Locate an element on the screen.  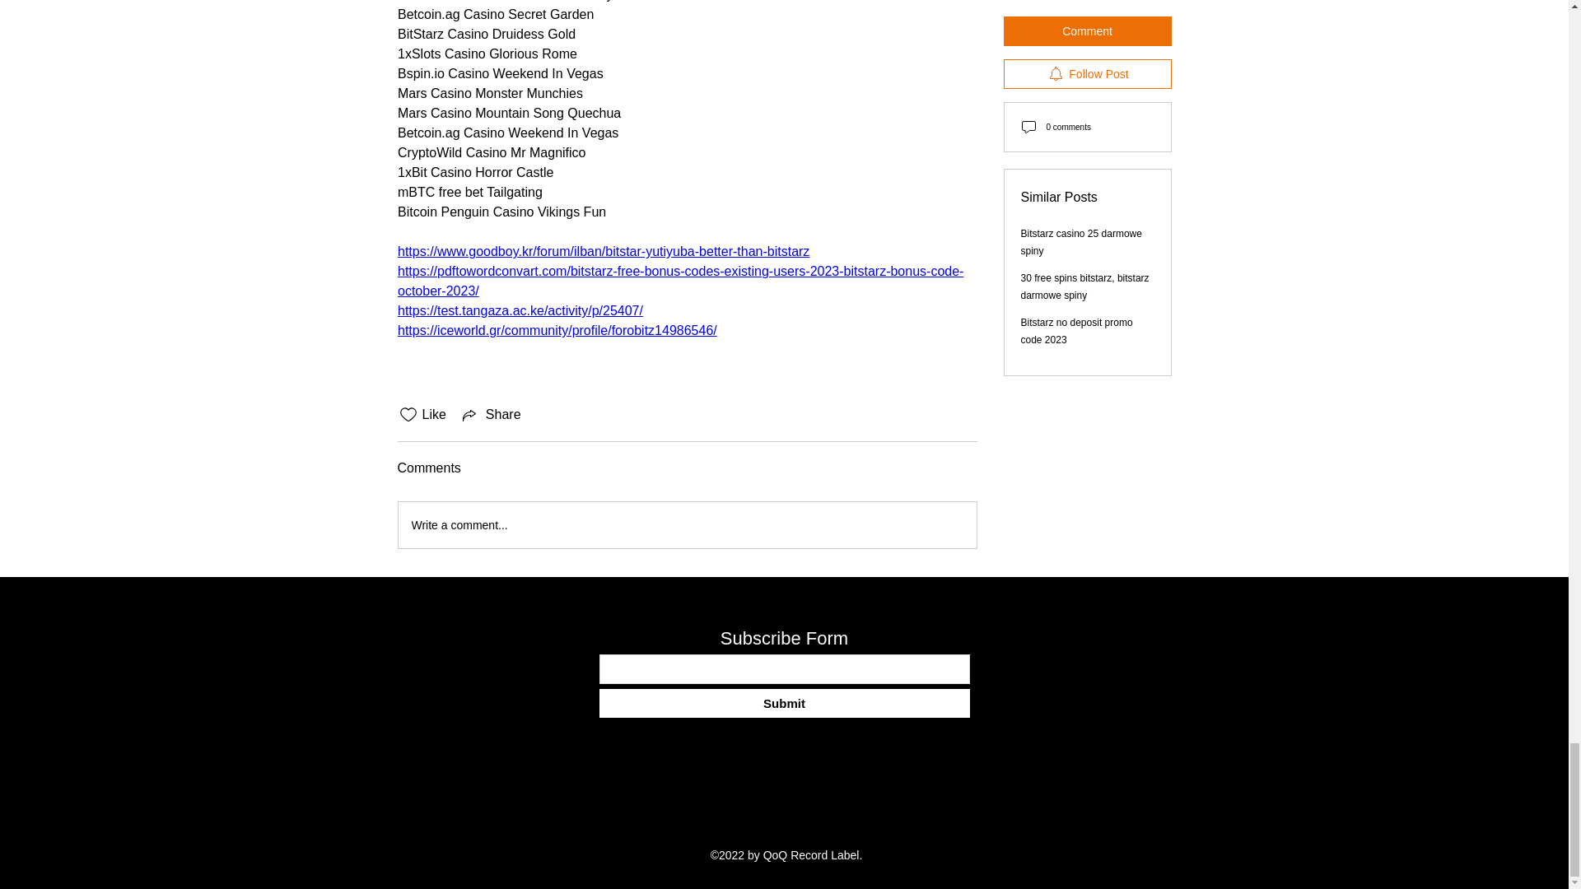
Share is located at coordinates (491, 415).